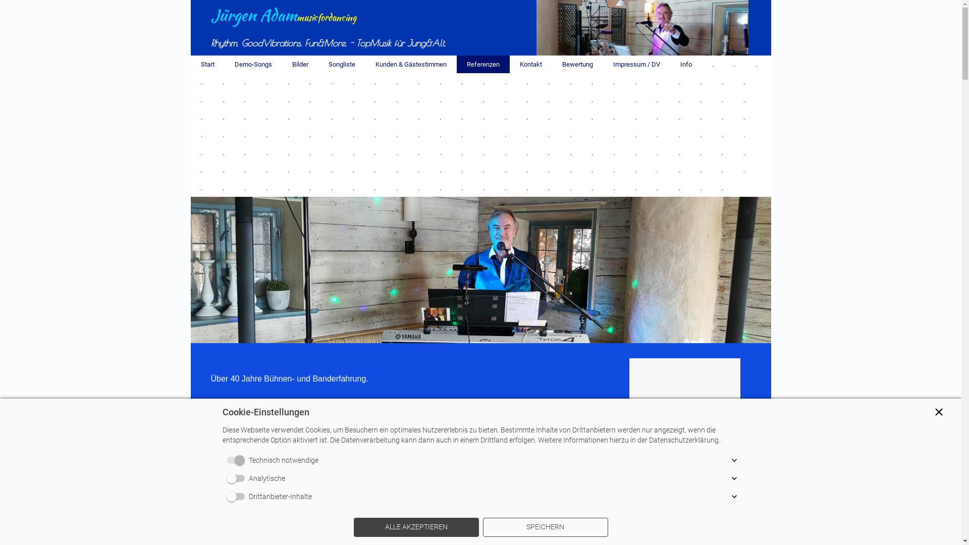  Describe the element at coordinates (397, 135) in the screenshot. I see `.` at that location.